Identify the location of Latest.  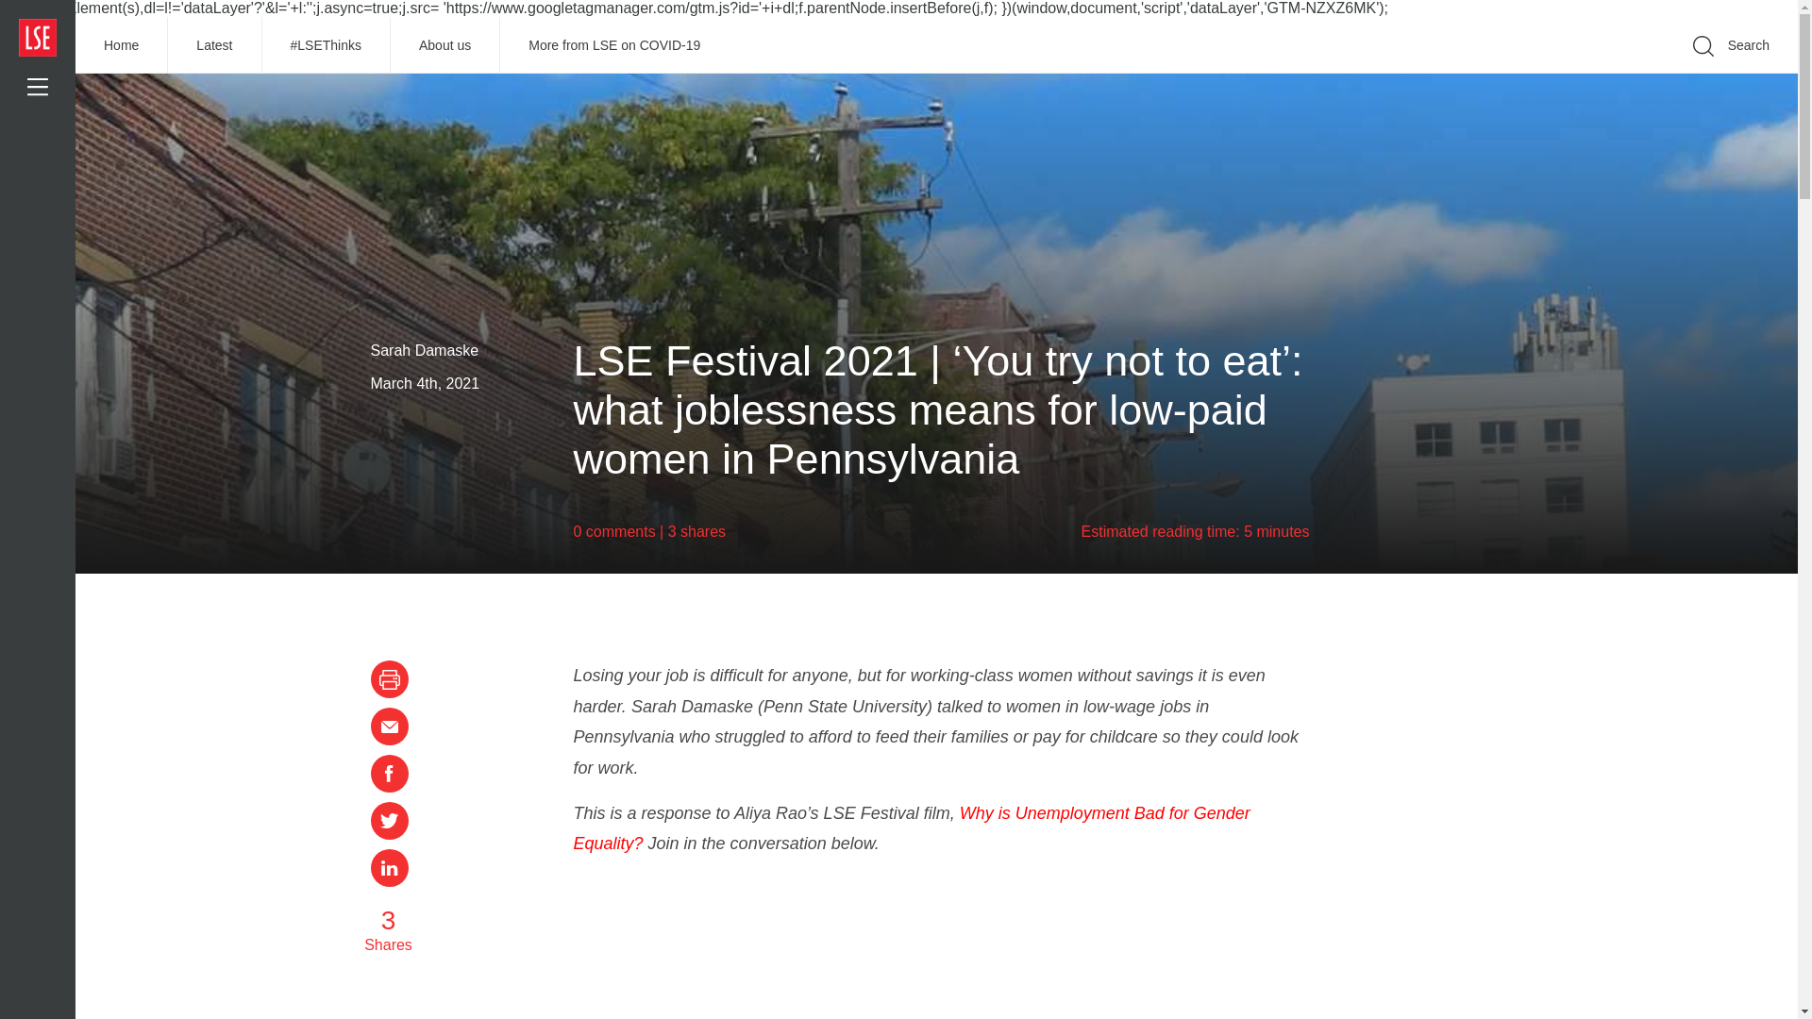
(214, 45).